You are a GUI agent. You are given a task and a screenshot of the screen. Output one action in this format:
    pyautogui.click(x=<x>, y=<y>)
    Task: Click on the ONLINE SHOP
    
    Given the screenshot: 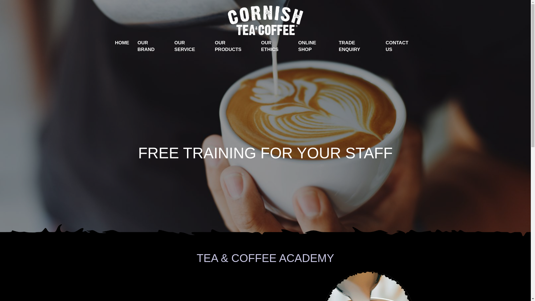 What is the action you would take?
    pyautogui.click(x=314, y=46)
    